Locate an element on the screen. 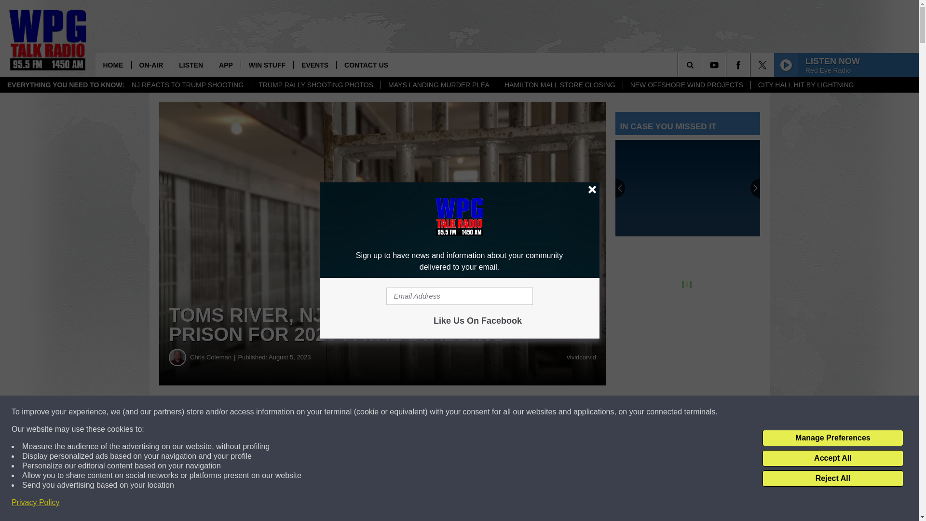  HAMILTON MALL STORE CLOSING is located at coordinates (559, 85).